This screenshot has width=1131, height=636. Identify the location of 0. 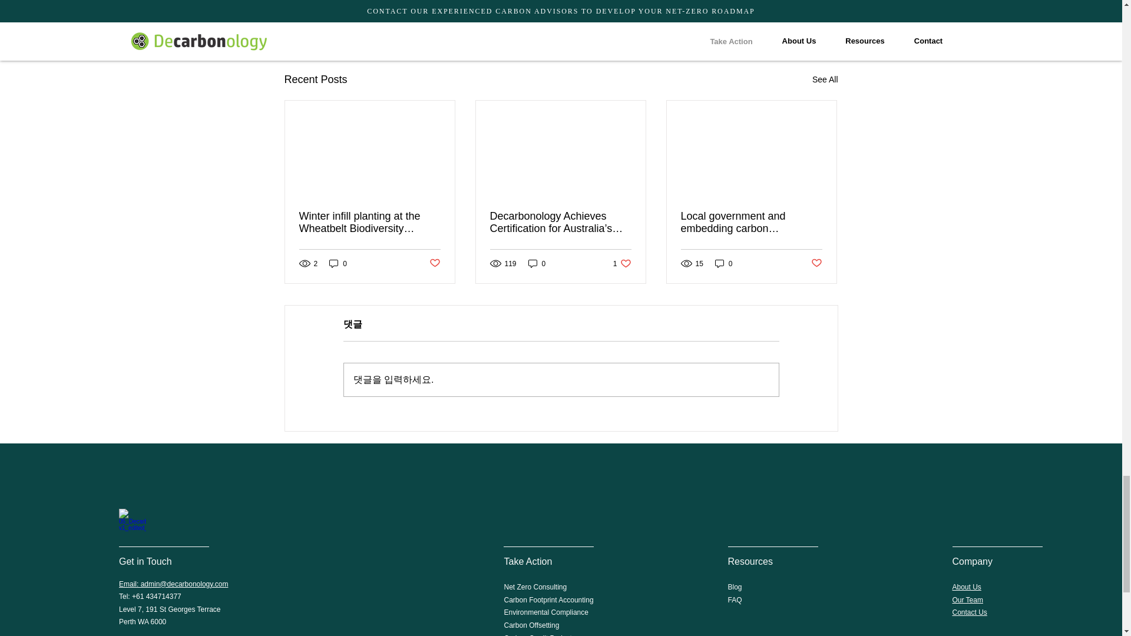
(537, 263).